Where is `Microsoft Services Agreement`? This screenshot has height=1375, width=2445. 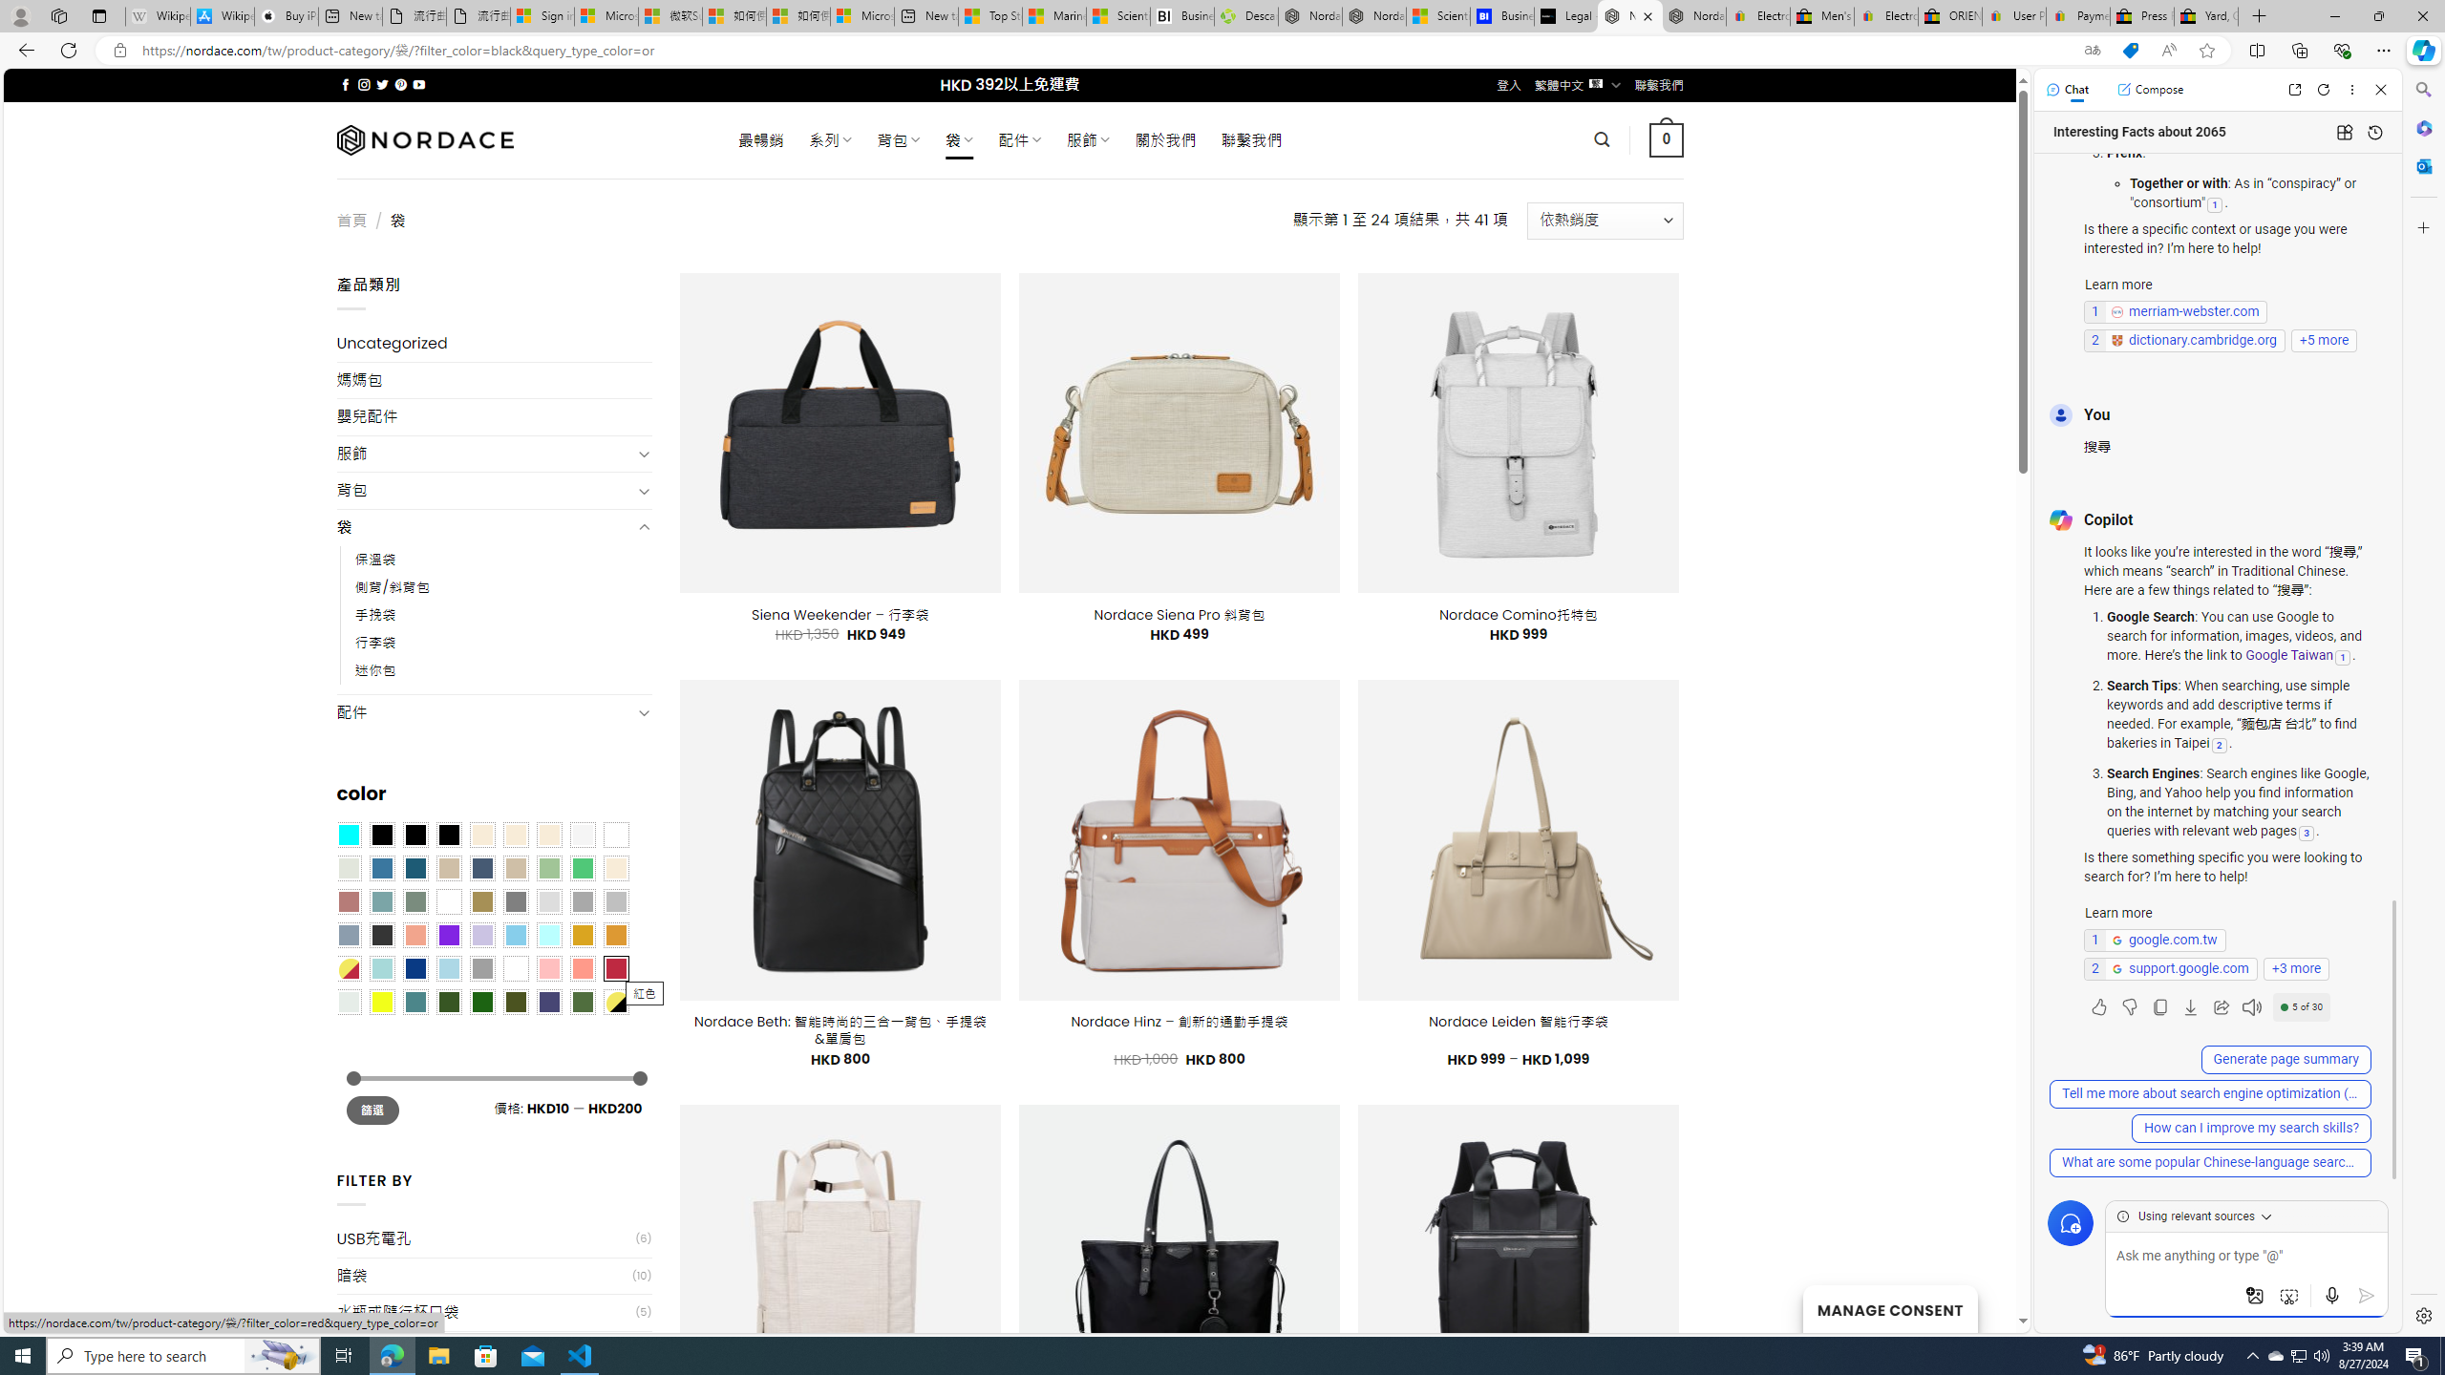
Microsoft Services Agreement is located at coordinates (606, 16).